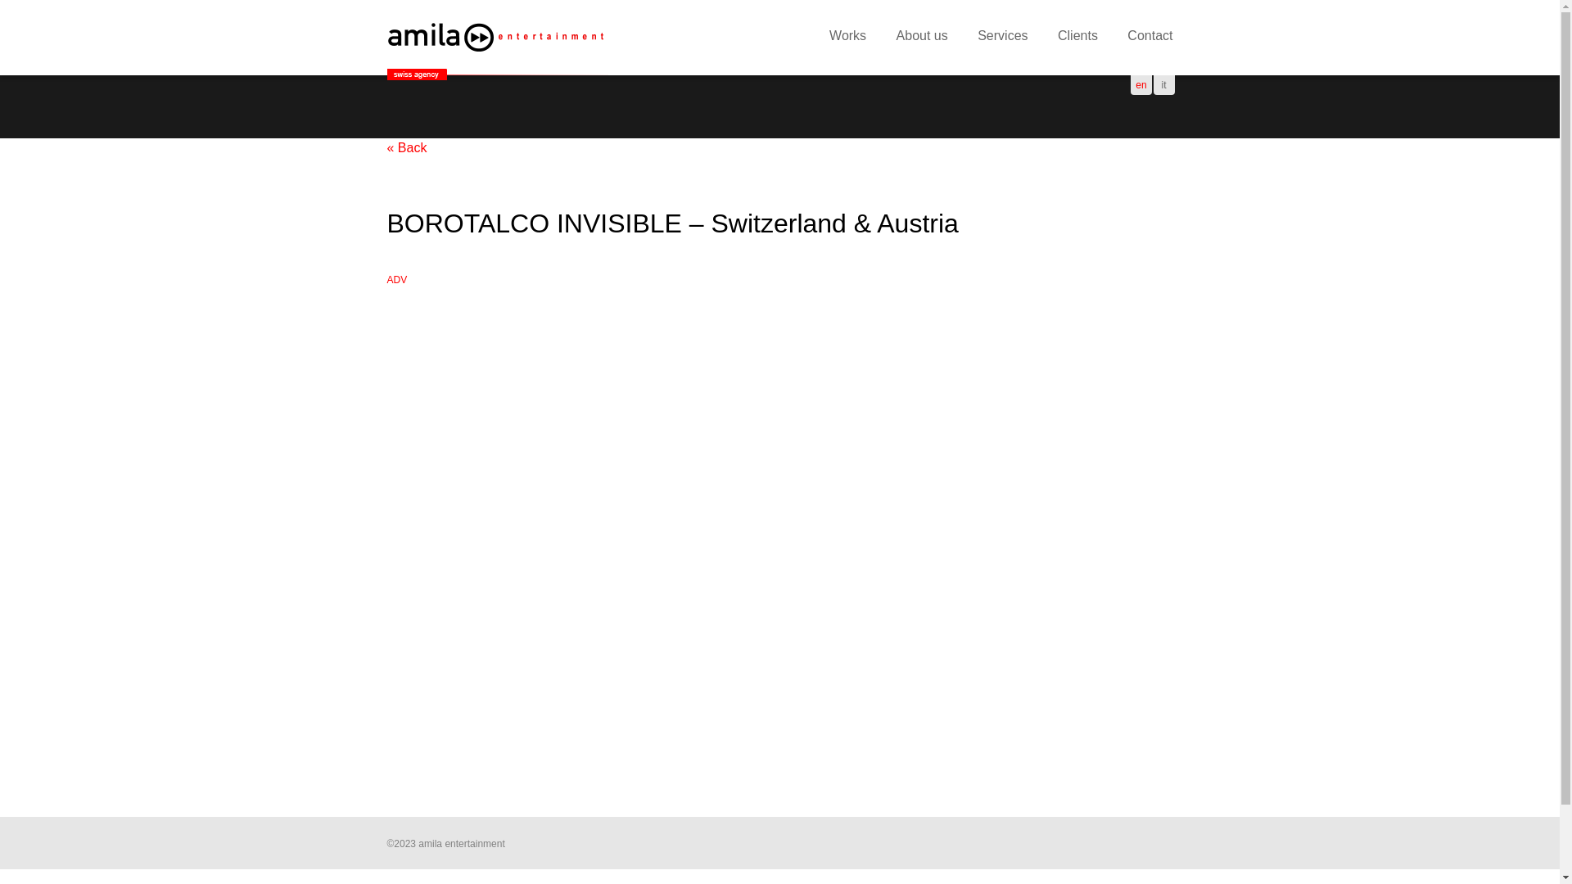  Describe the element at coordinates (1164, 85) in the screenshot. I see `it` at that location.